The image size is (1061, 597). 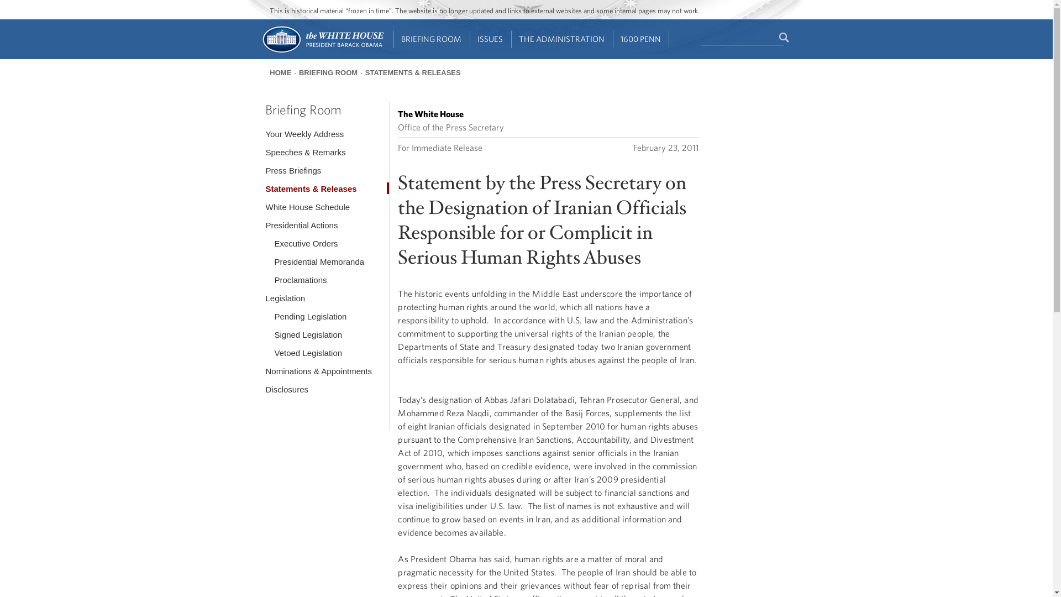 I want to click on BRIEFING ROOM, so click(x=432, y=39).